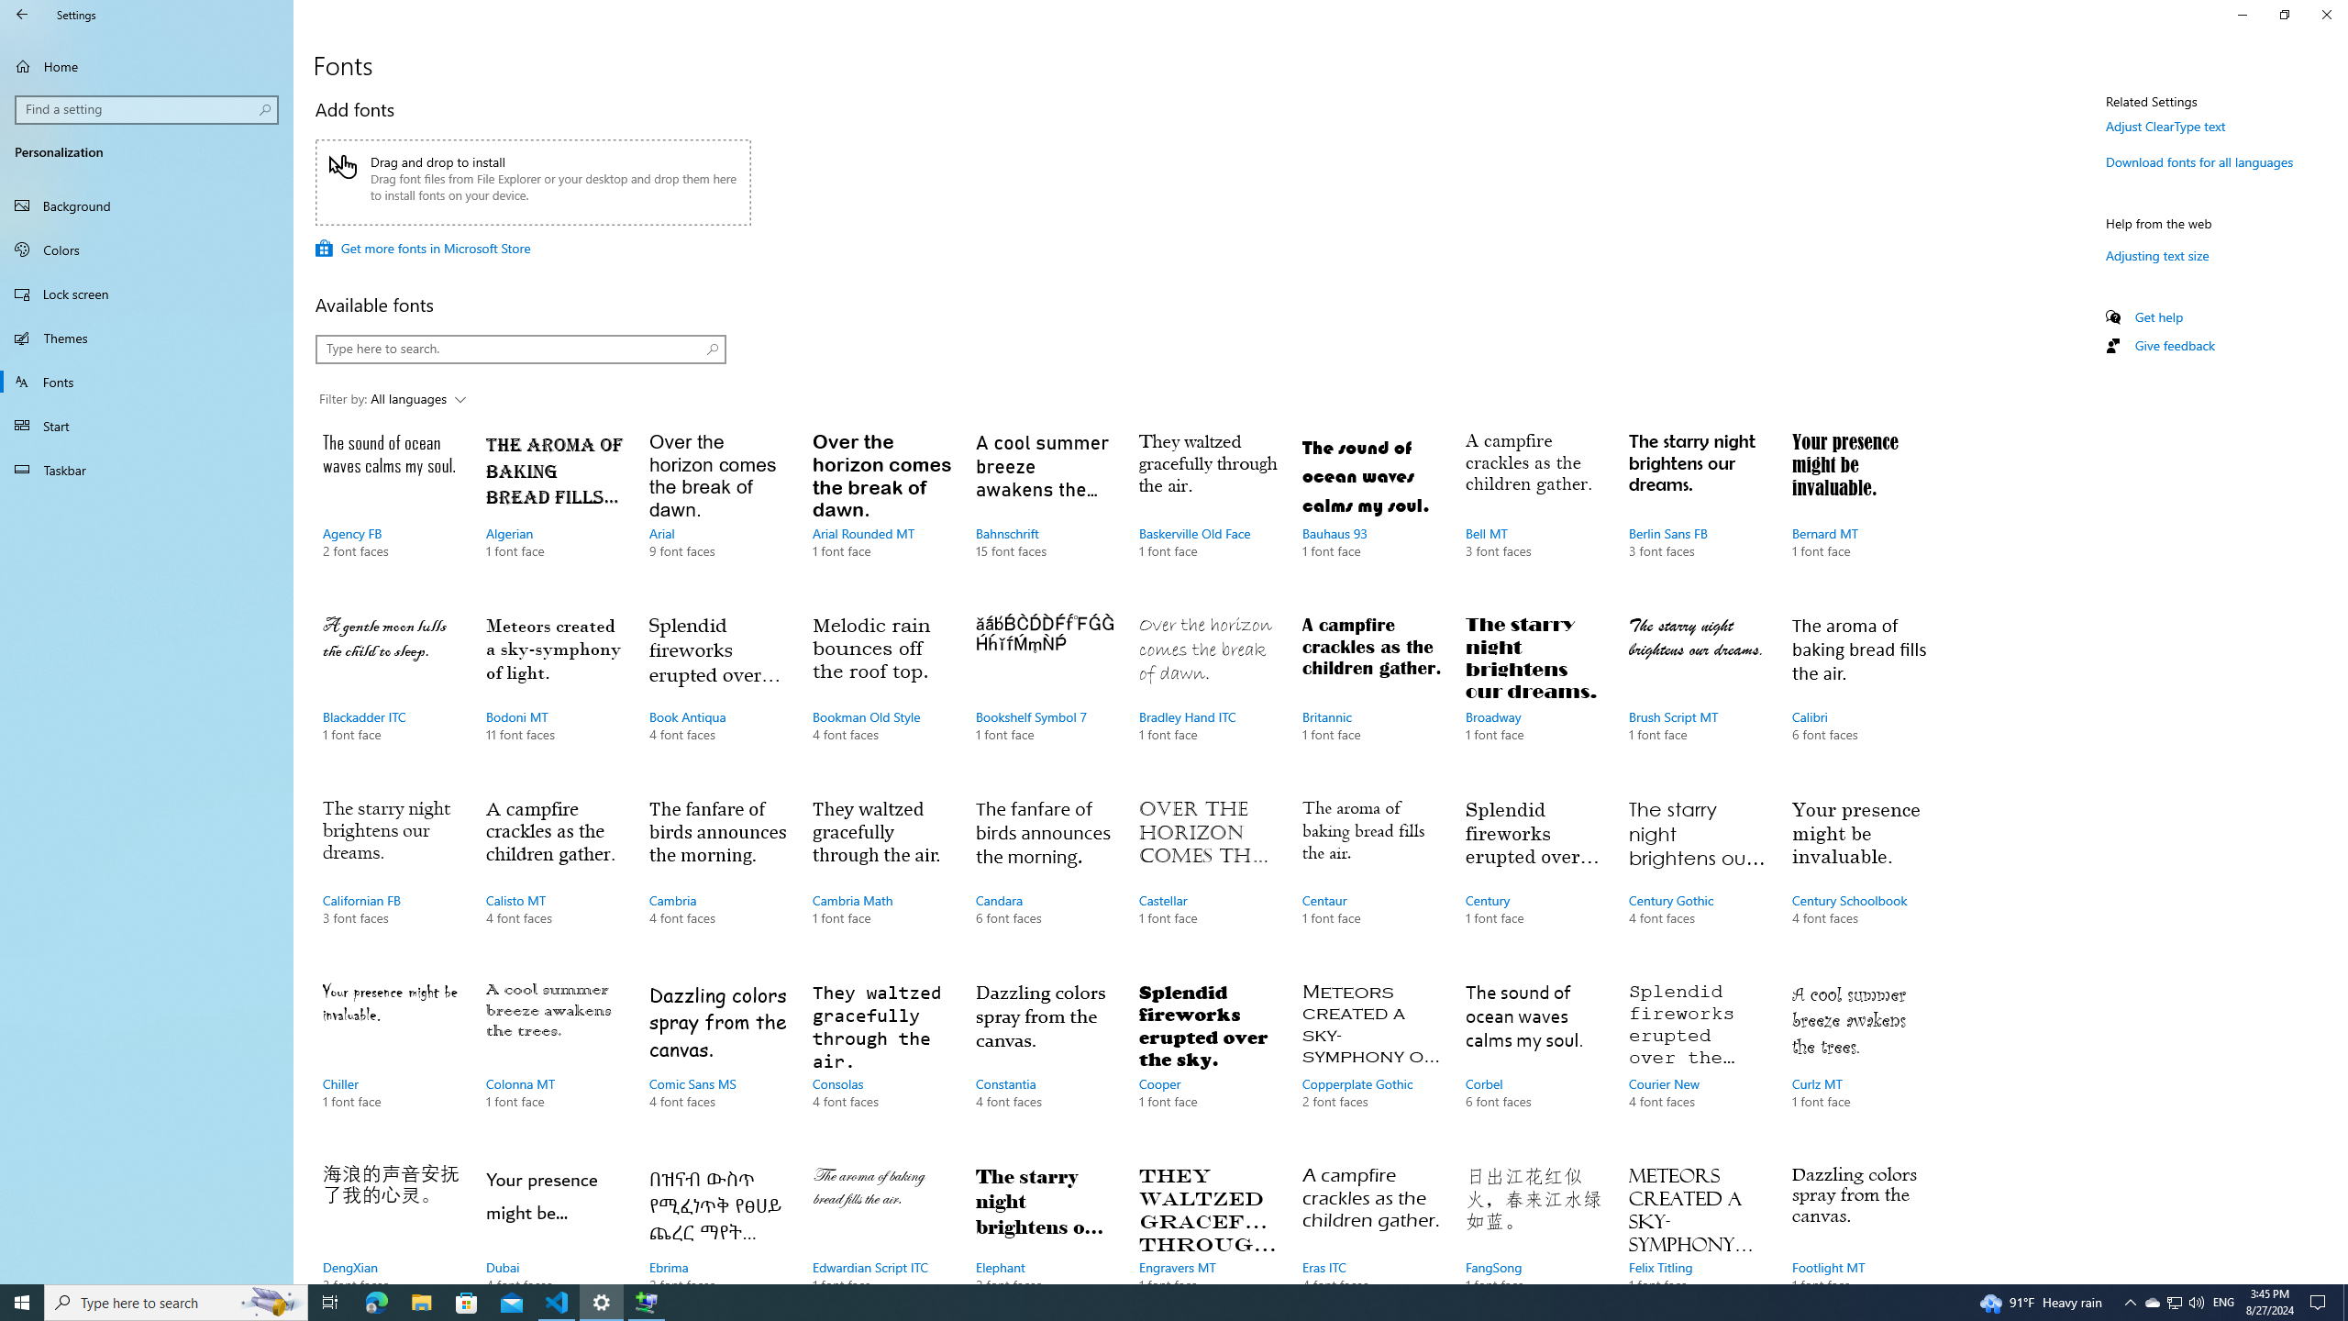 The width and height of the screenshot is (2348, 1321). What do you see at coordinates (1208, 696) in the screenshot?
I see `Bradley Hand ITC, 1 font face` at bounding box center [1208, 696].